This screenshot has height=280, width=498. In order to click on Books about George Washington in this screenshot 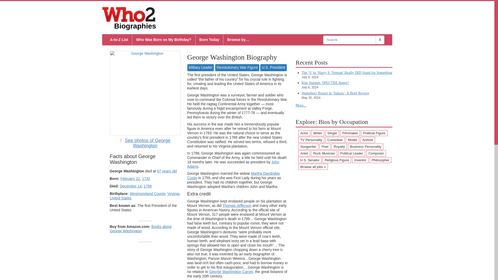, I will do `click(140, 229)`.